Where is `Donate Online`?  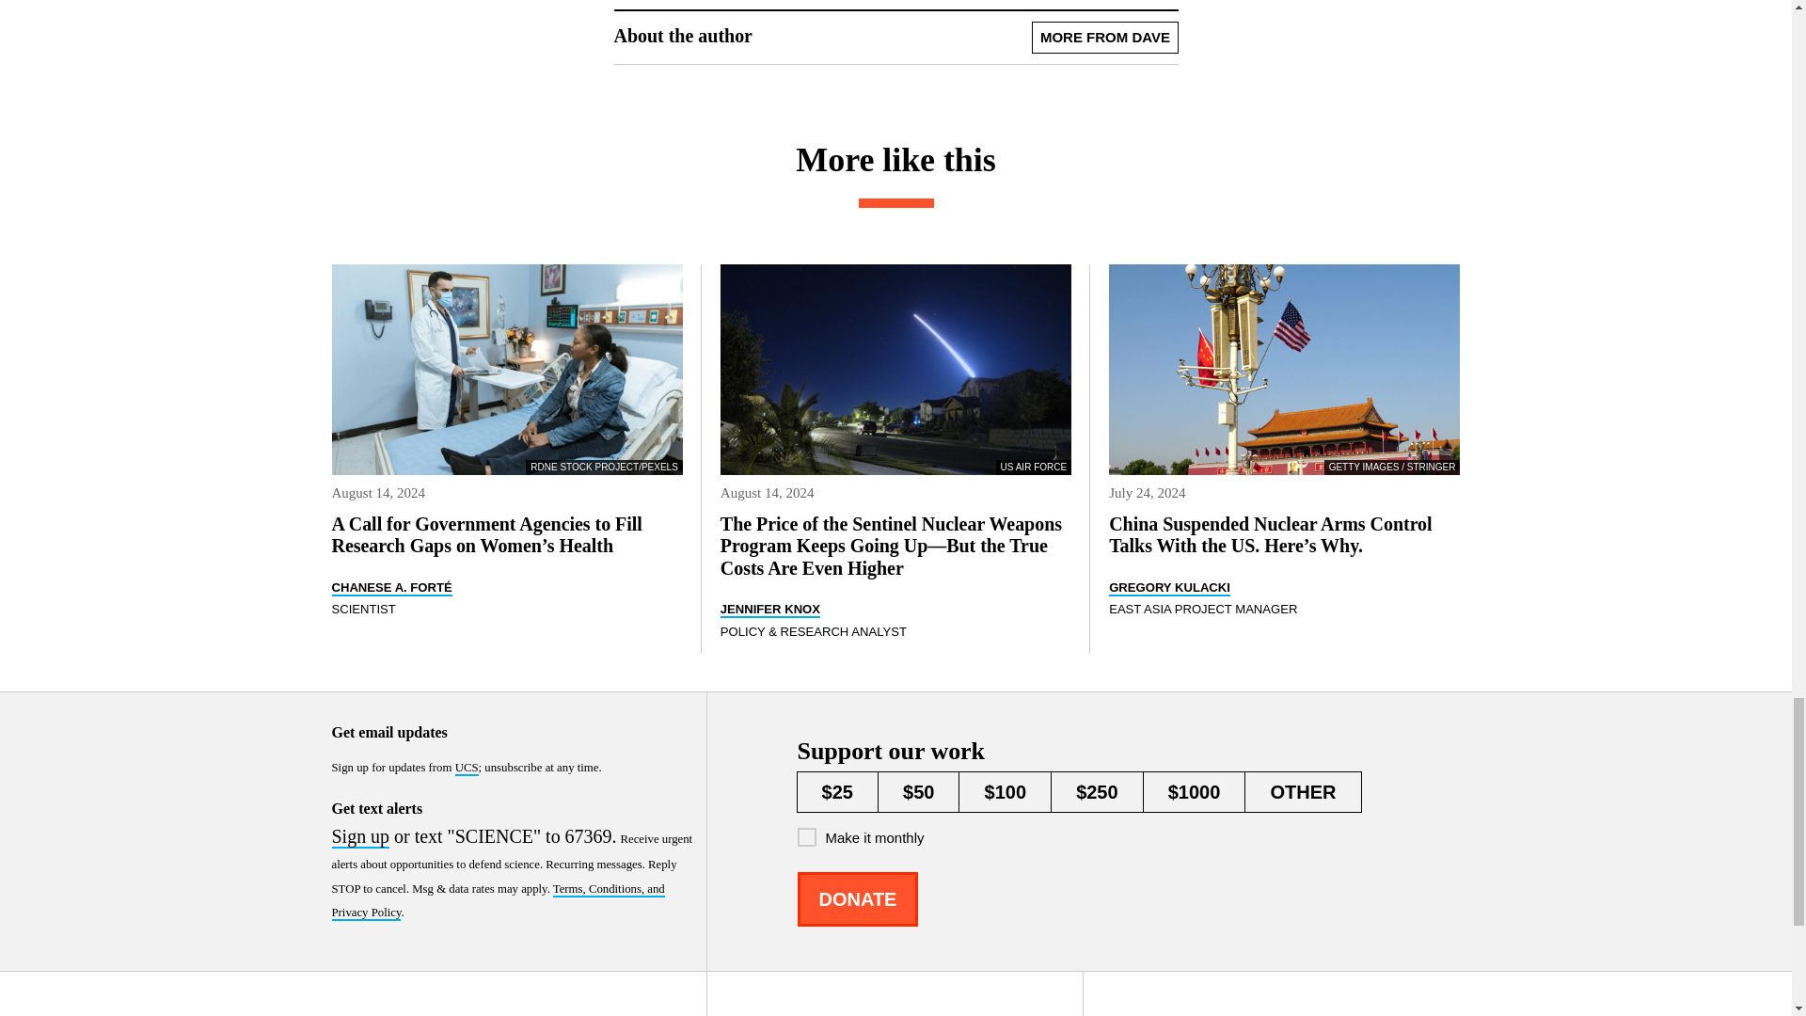
Donate Online is located at coordinates (858, 898).